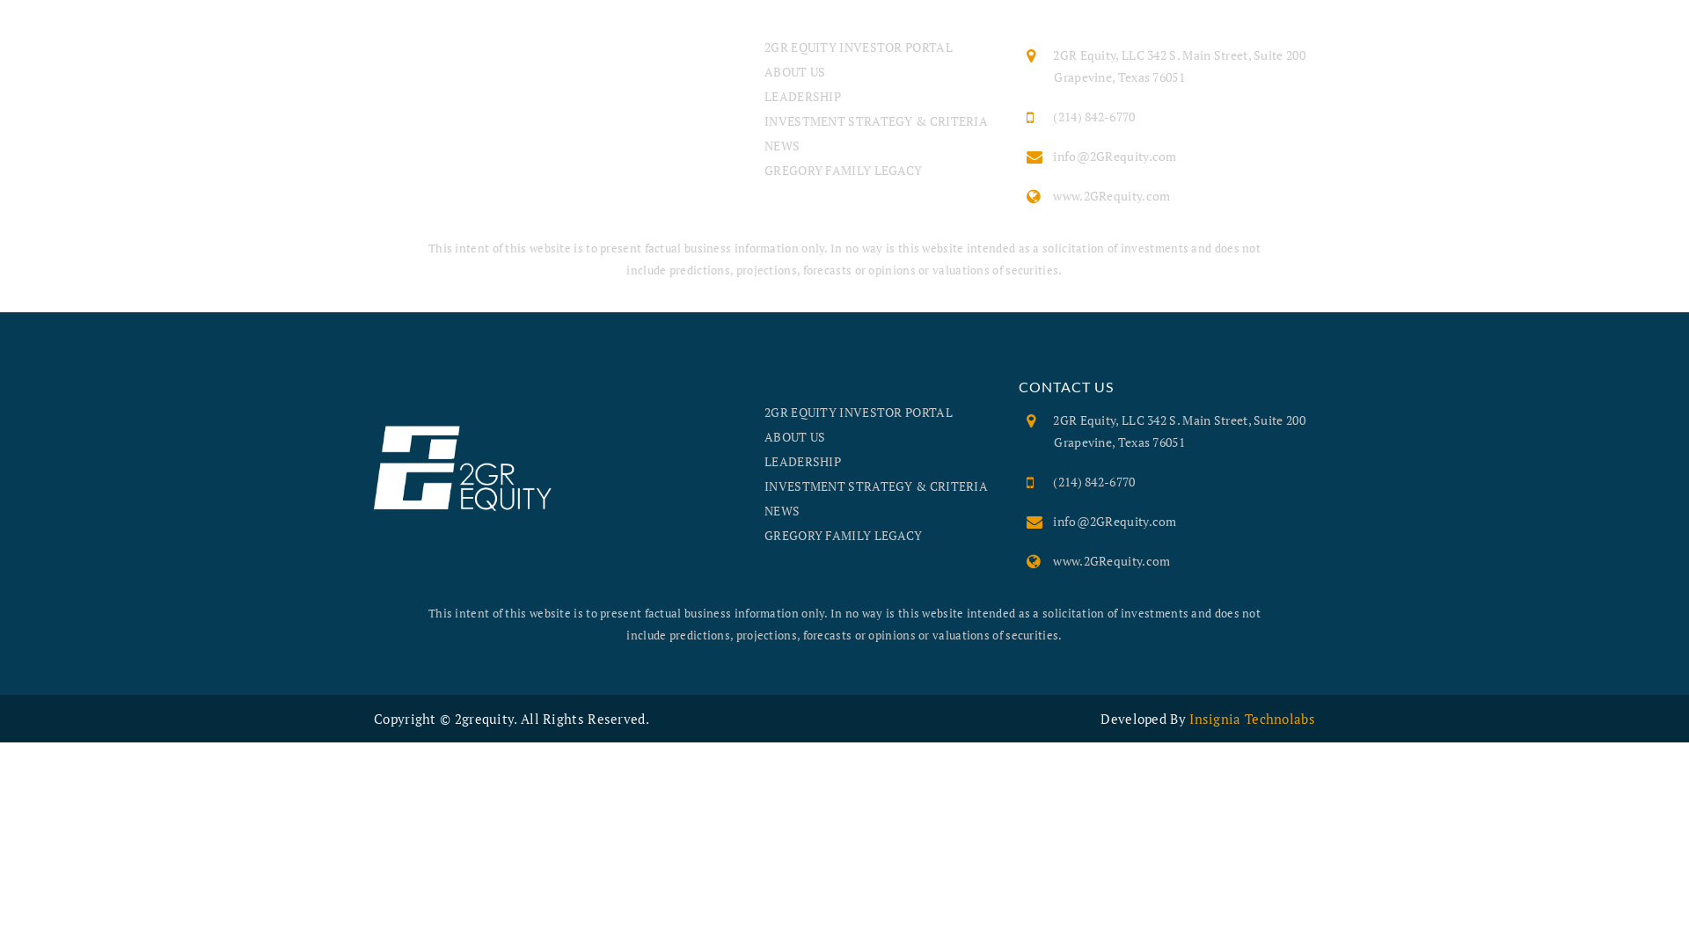 The height and width of the screenshot is (950, 1689). What do you see at coordinates (843, 171) in the screenshot?
I see `GREGORY FAMILY LEGACY` at bounding box center [843, 171].